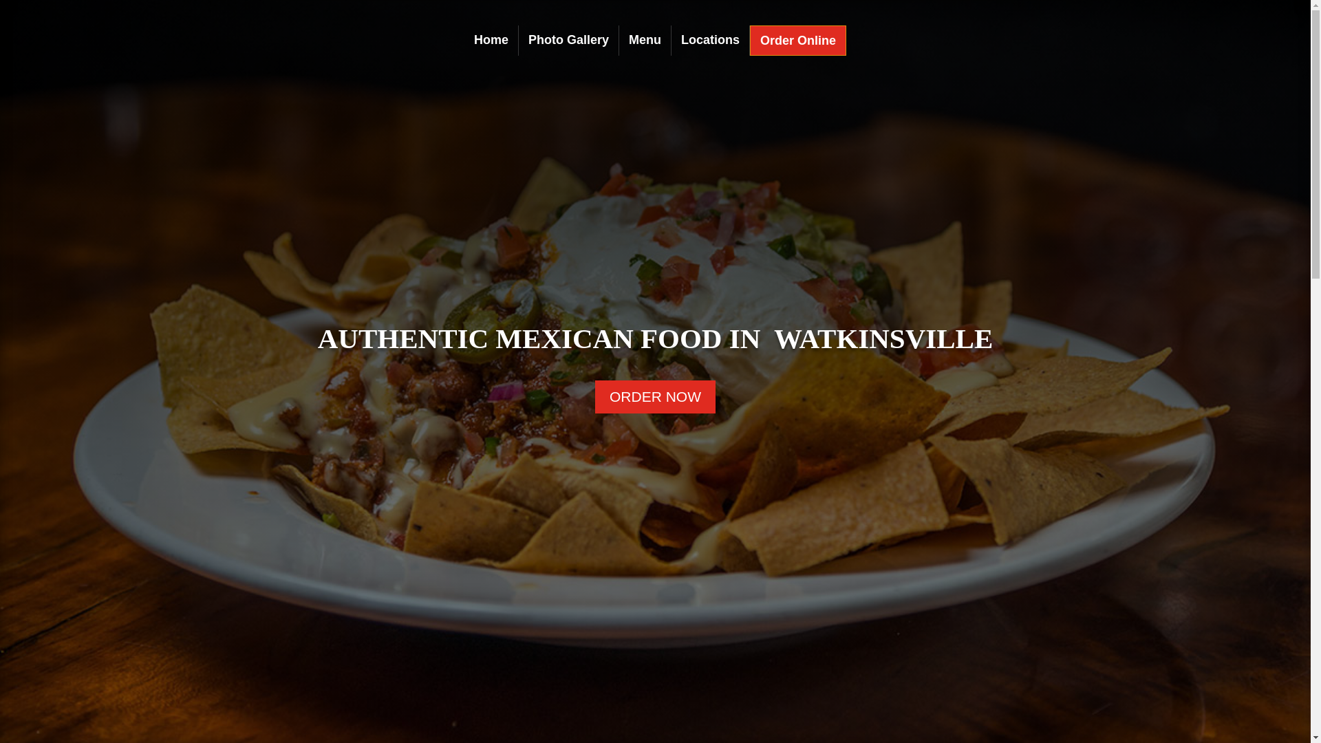  I want to click on ORDER NOW, so click(655, 396).